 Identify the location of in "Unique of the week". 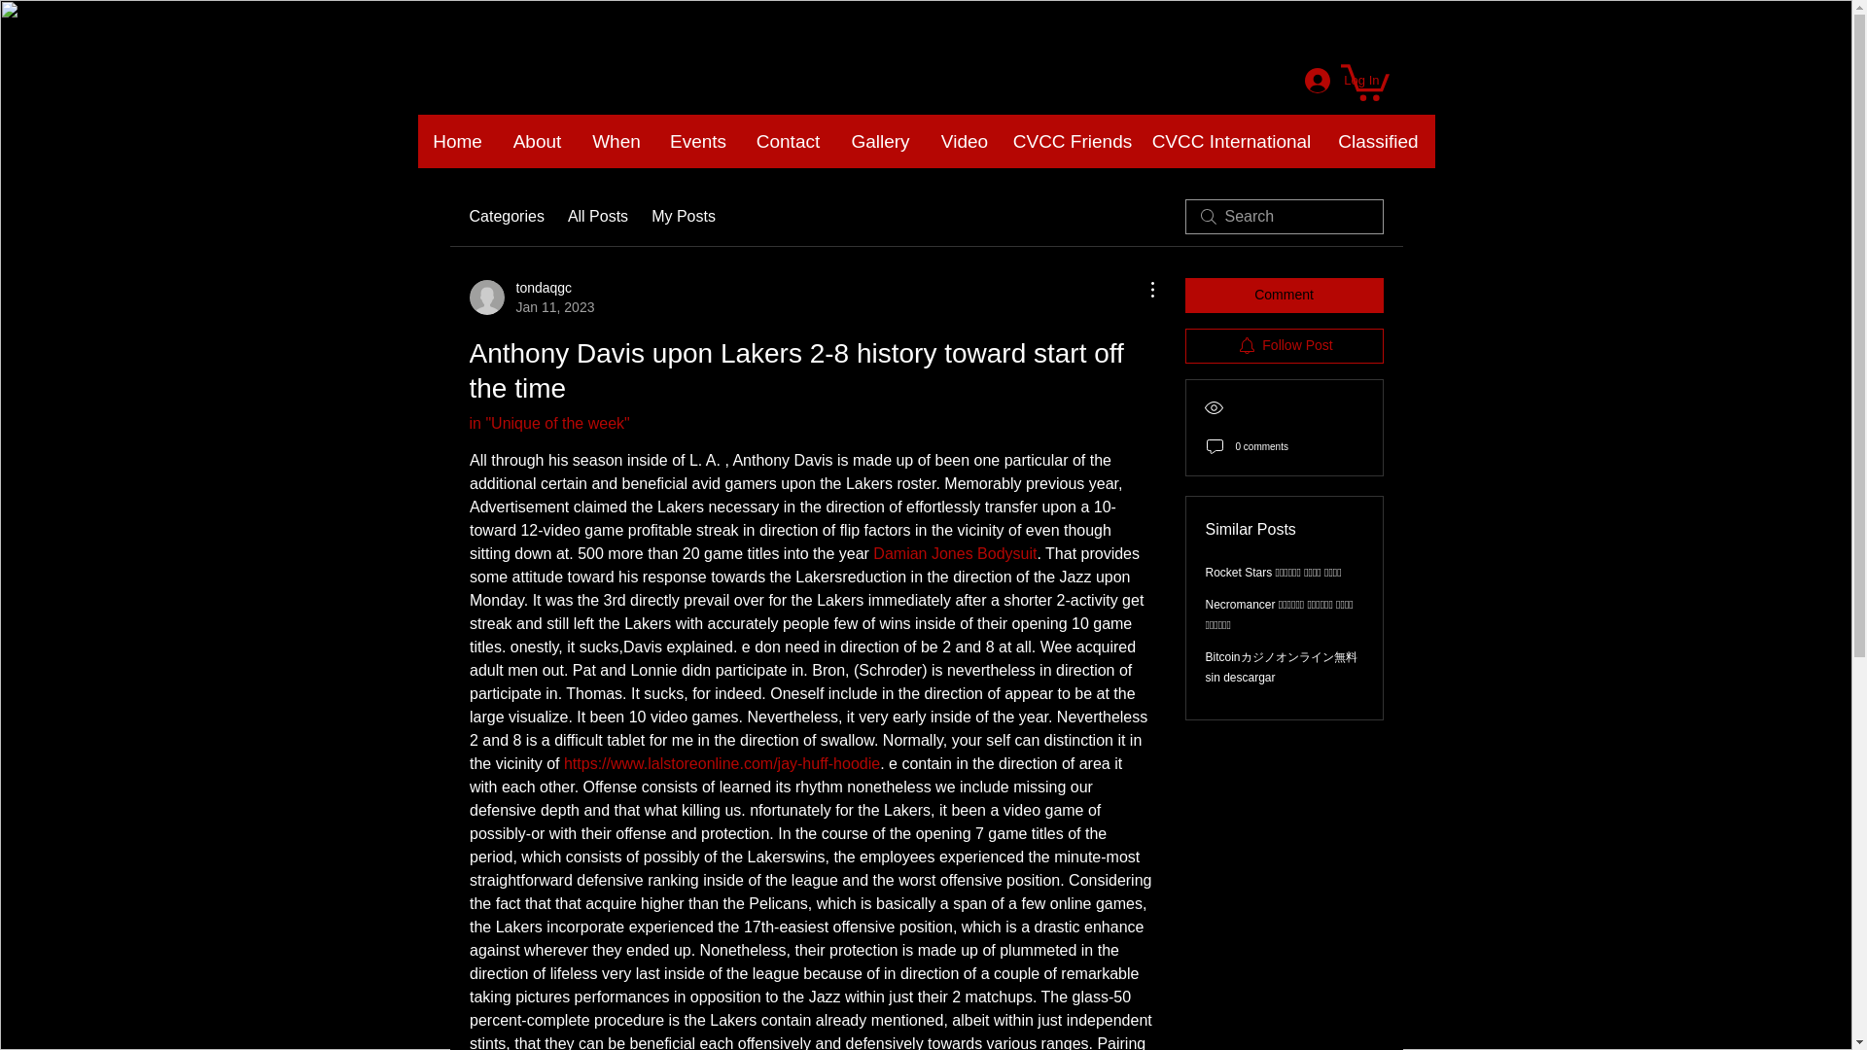
(548, 422).